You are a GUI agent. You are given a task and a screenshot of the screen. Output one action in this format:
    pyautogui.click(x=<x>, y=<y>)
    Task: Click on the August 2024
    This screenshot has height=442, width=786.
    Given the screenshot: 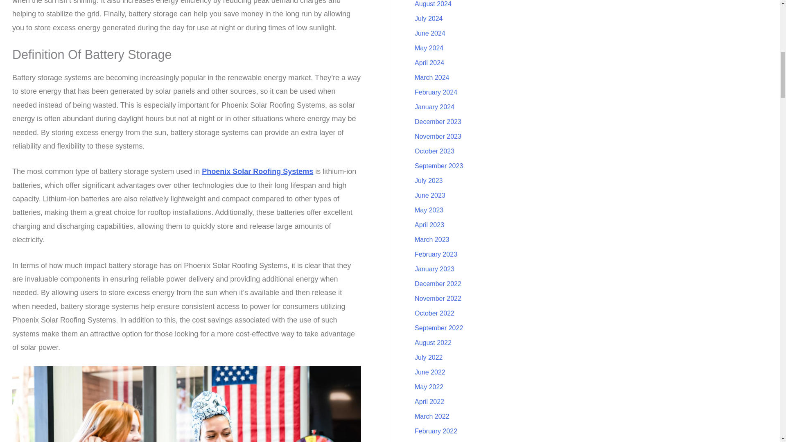 What is the action you would take?
    pyautogui.click(x=433, y=4)
    